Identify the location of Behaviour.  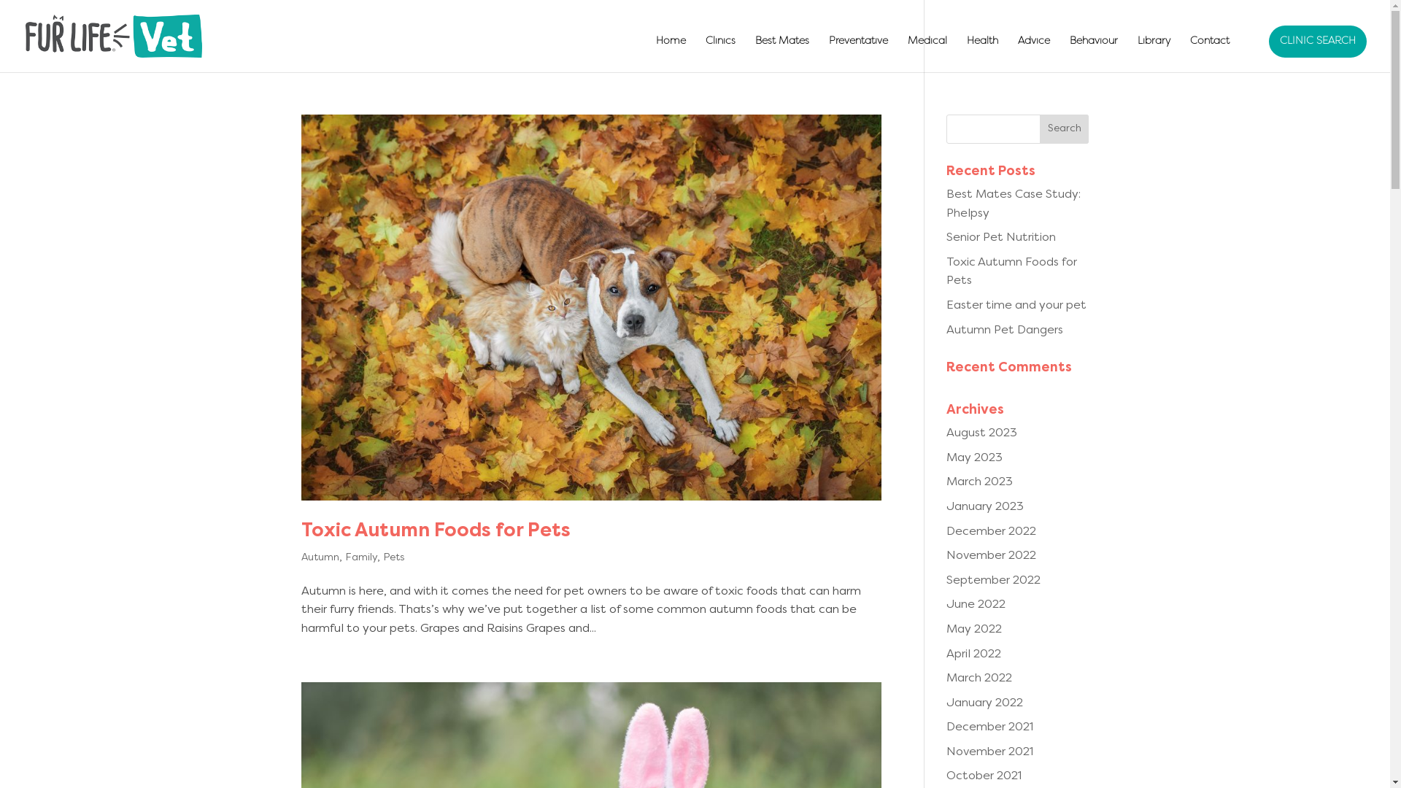
(1094, 54).